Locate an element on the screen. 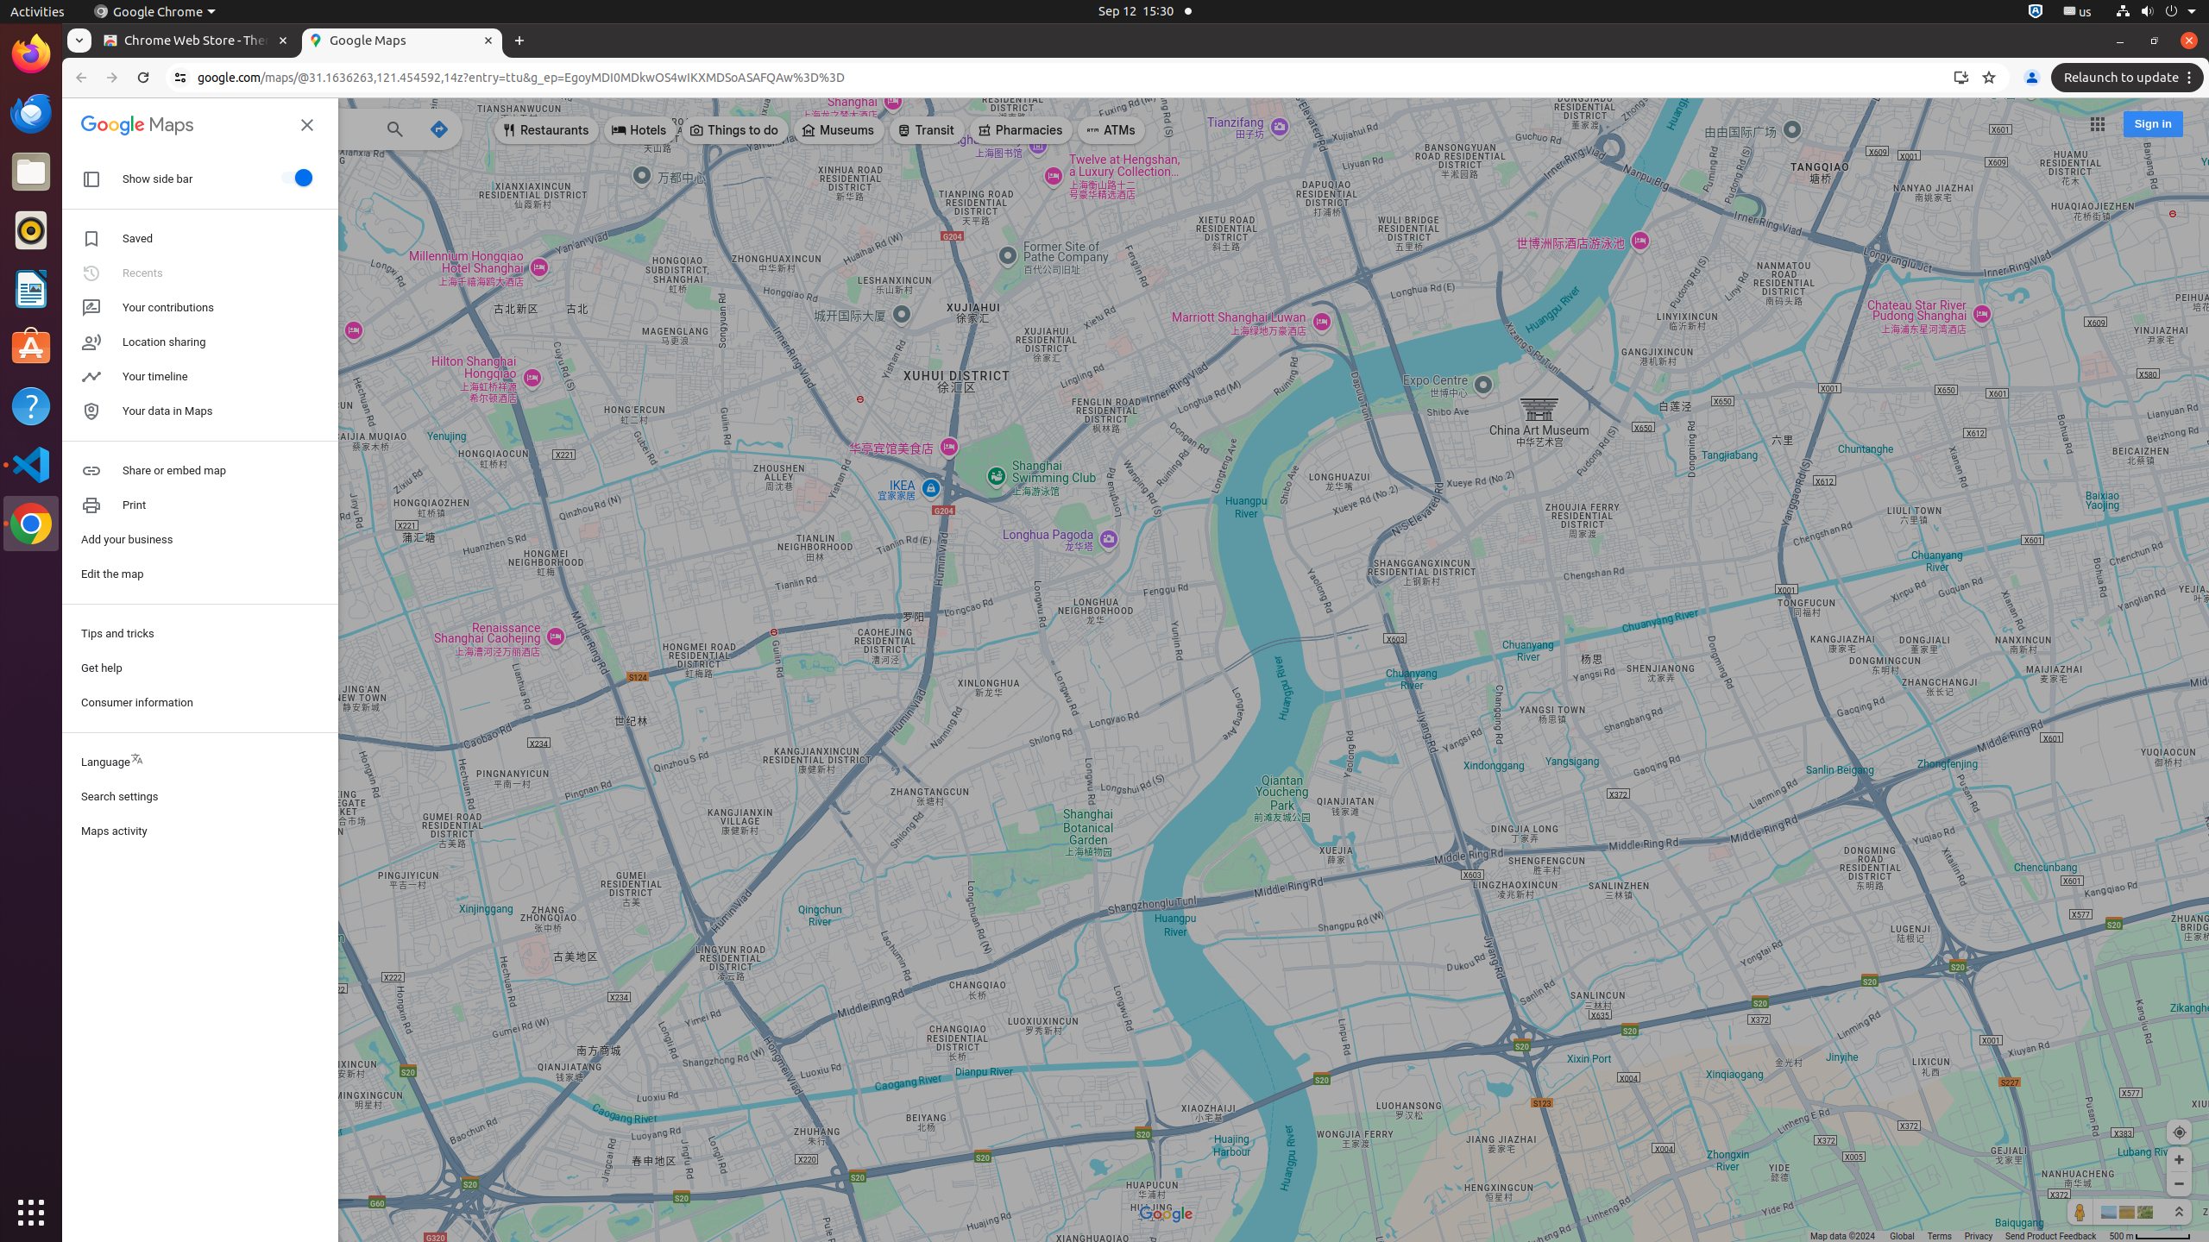 This screenshot has width=2209, height=1242. Sign in is located at coordinates (2153, 124).